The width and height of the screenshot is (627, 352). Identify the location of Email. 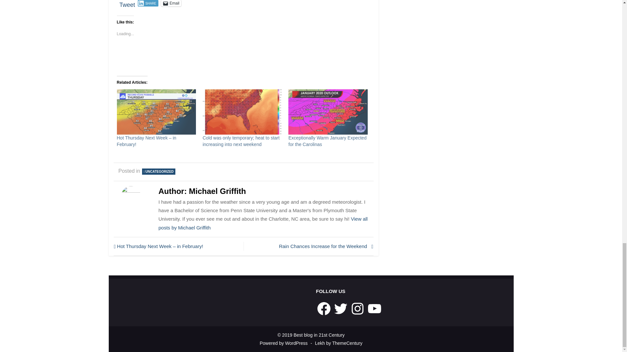
(171, 3).